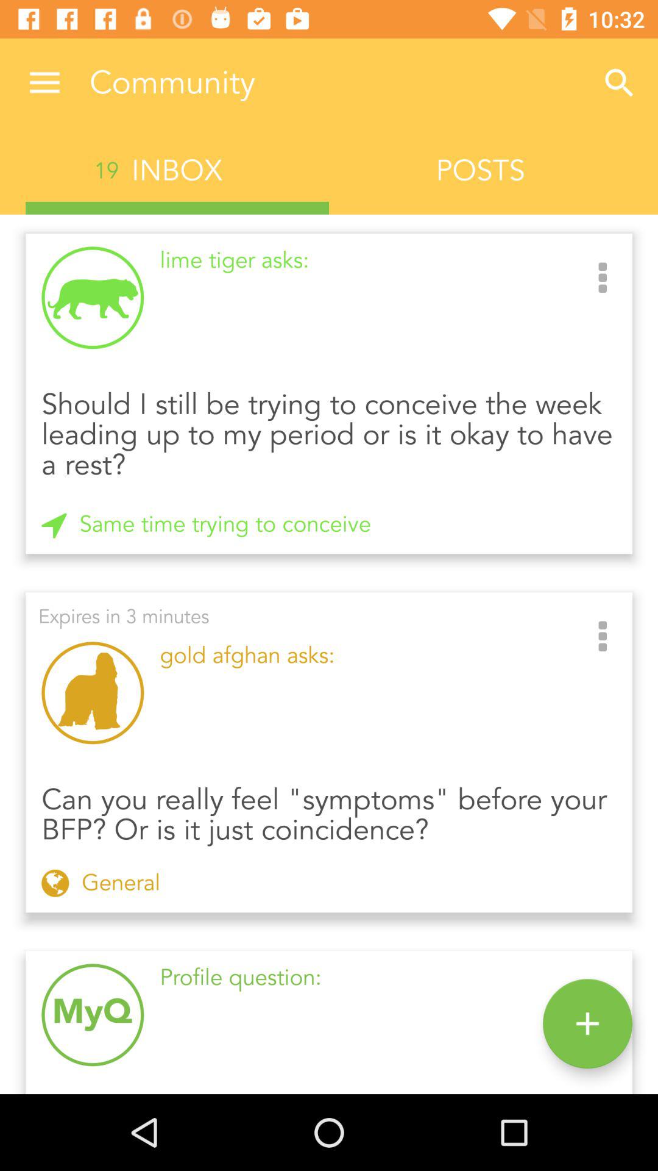  I want to click on add question, so click(587, 1023).